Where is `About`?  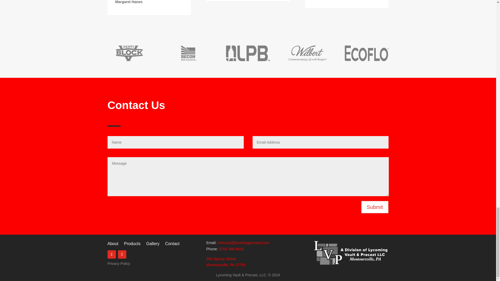 About is located at coordinates (113, 245).